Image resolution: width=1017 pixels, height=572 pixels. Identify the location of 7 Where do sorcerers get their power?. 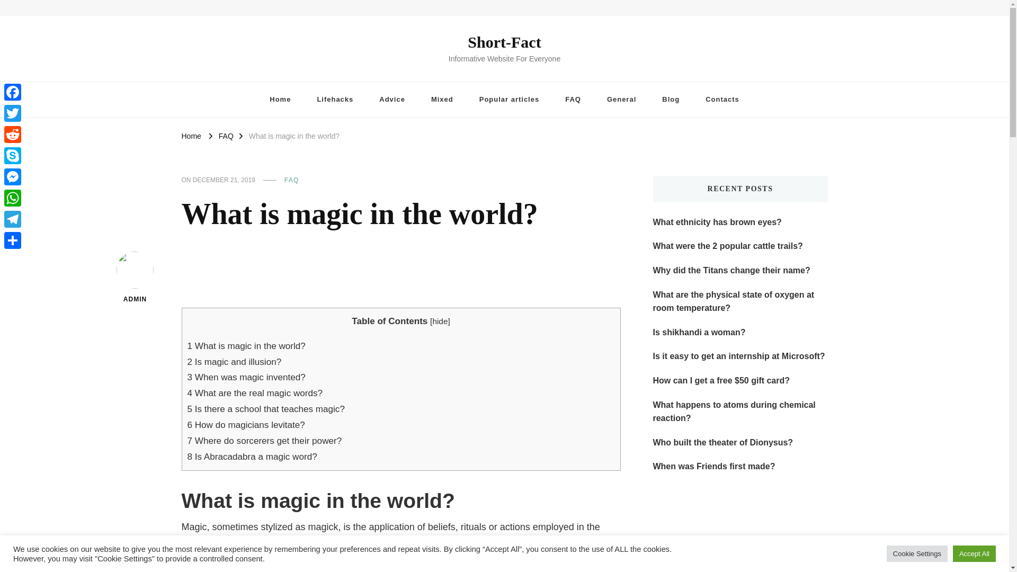
(264, 441).